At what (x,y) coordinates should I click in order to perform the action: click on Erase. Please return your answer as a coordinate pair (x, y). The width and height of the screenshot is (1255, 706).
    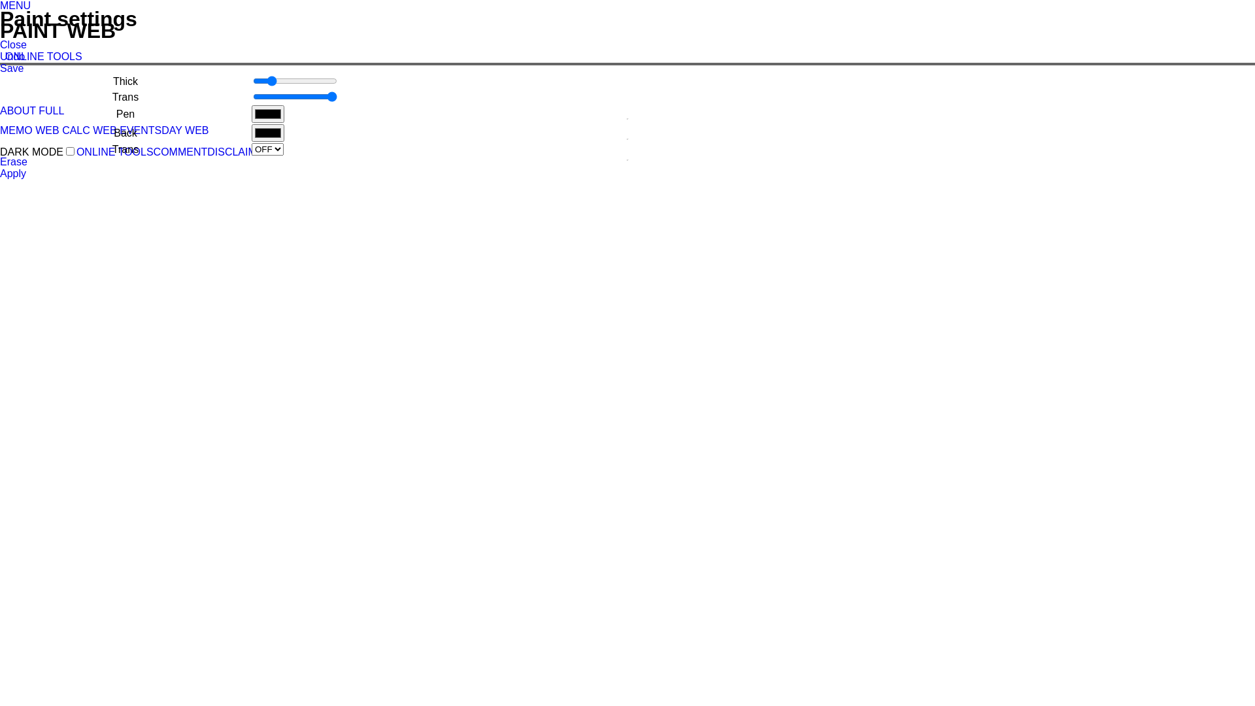
    Looking at the image, I should click on (14, 162).